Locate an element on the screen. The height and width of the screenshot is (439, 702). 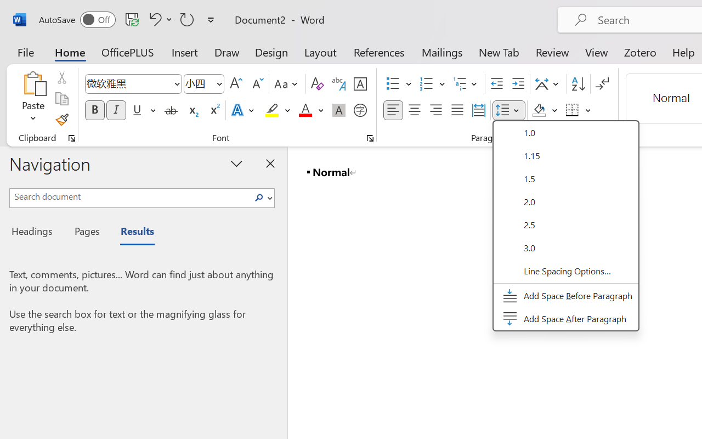
Numbering is located at coordinates (432, 84).